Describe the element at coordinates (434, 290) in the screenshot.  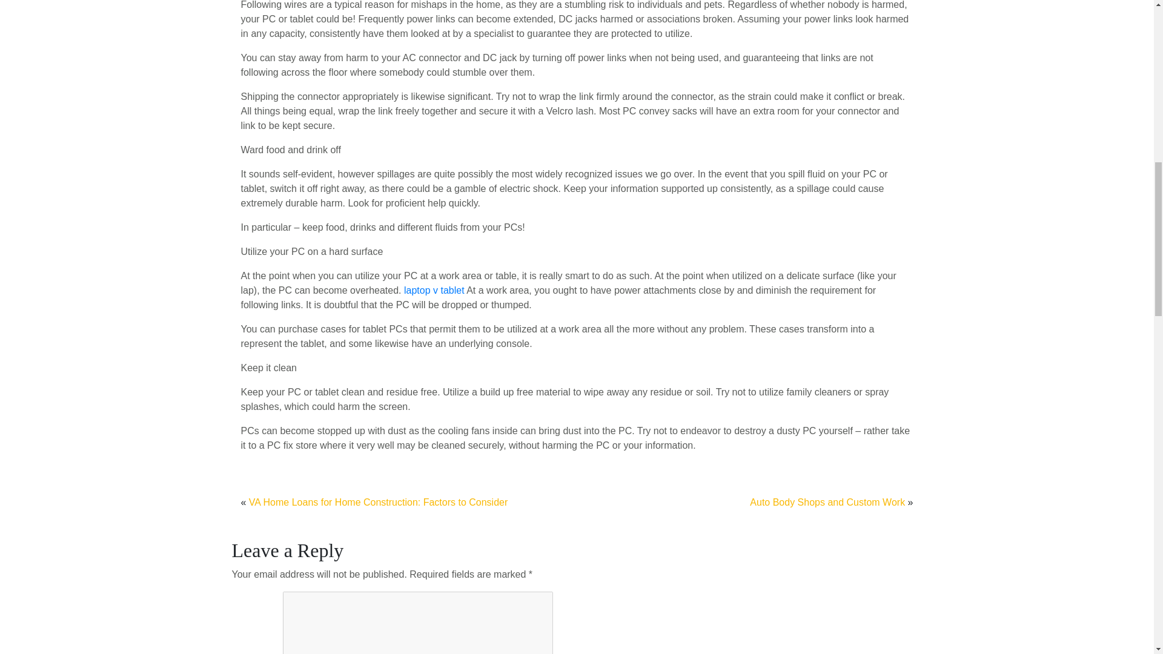
I see `laptop v tablet` at that location.